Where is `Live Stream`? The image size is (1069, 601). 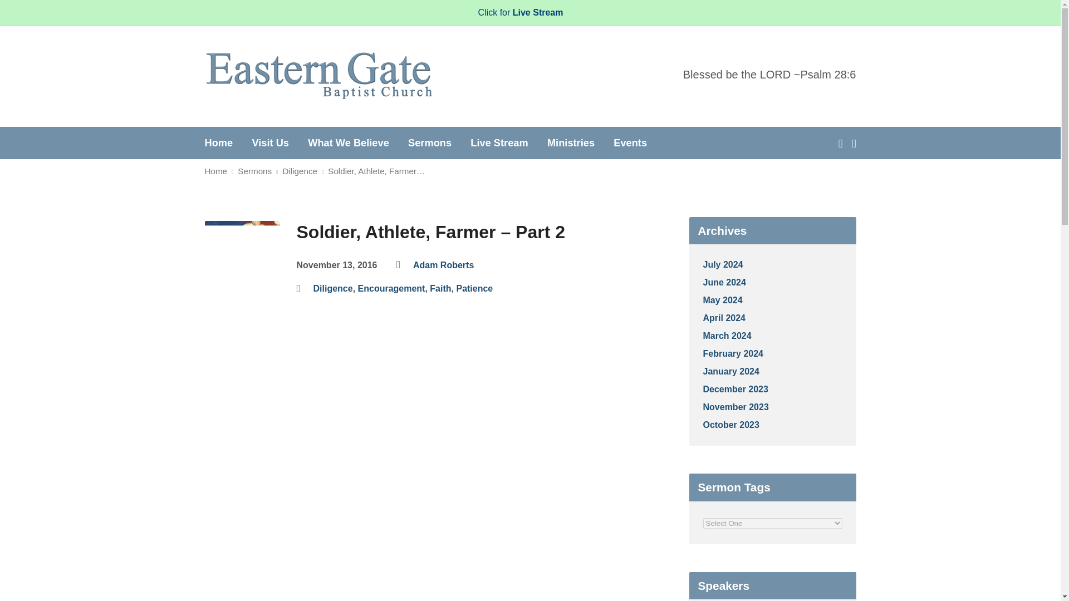
Live Stream is located at coordinates (283, 11).